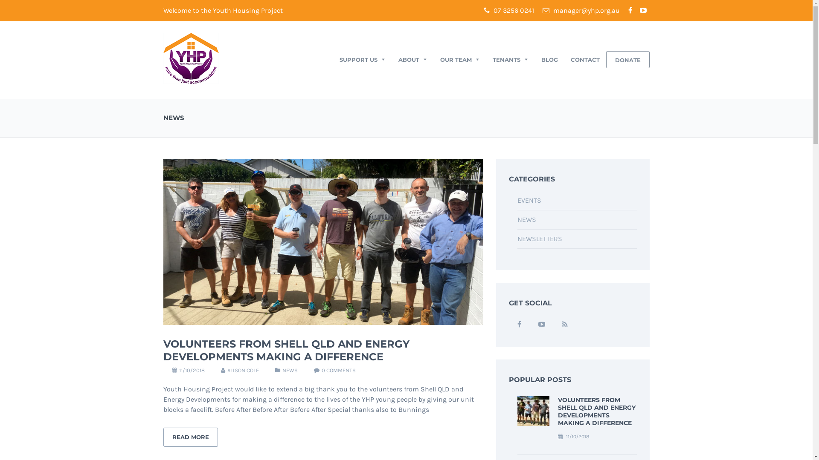  What do you see at coordinates (362, 60) in the screenshot?
I see `SUPPORT US` at bounding box center [362, 60].